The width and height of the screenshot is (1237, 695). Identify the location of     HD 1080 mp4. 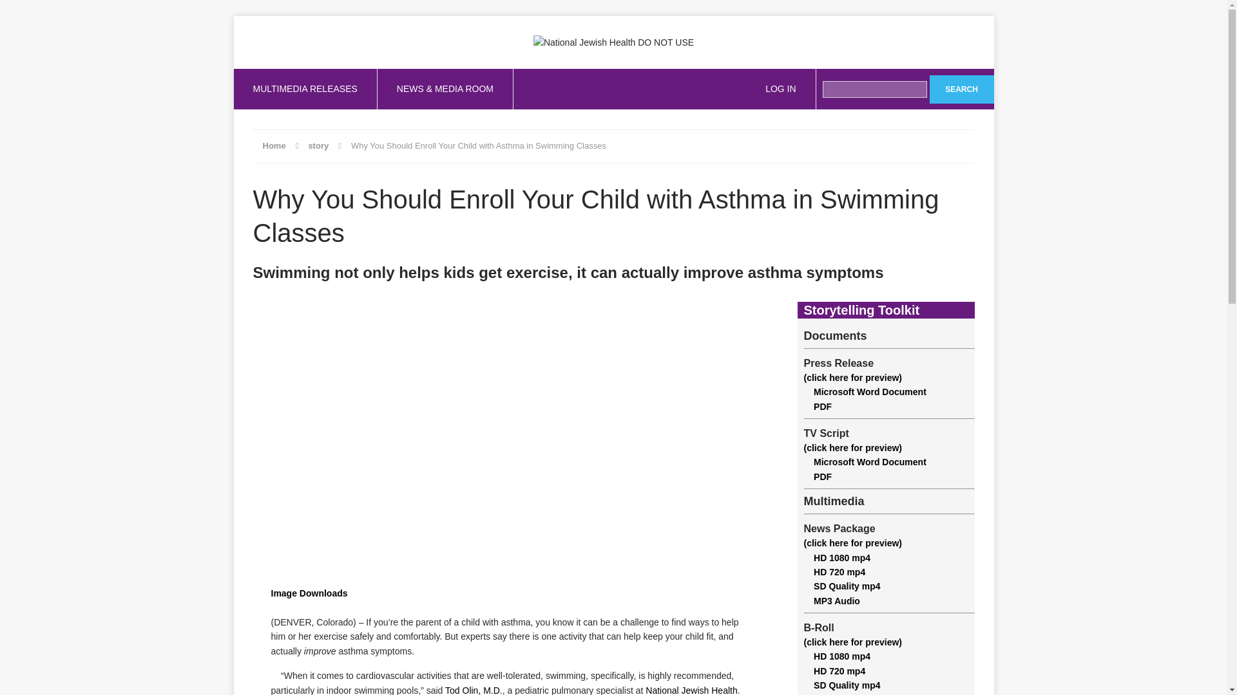
(838, 557).